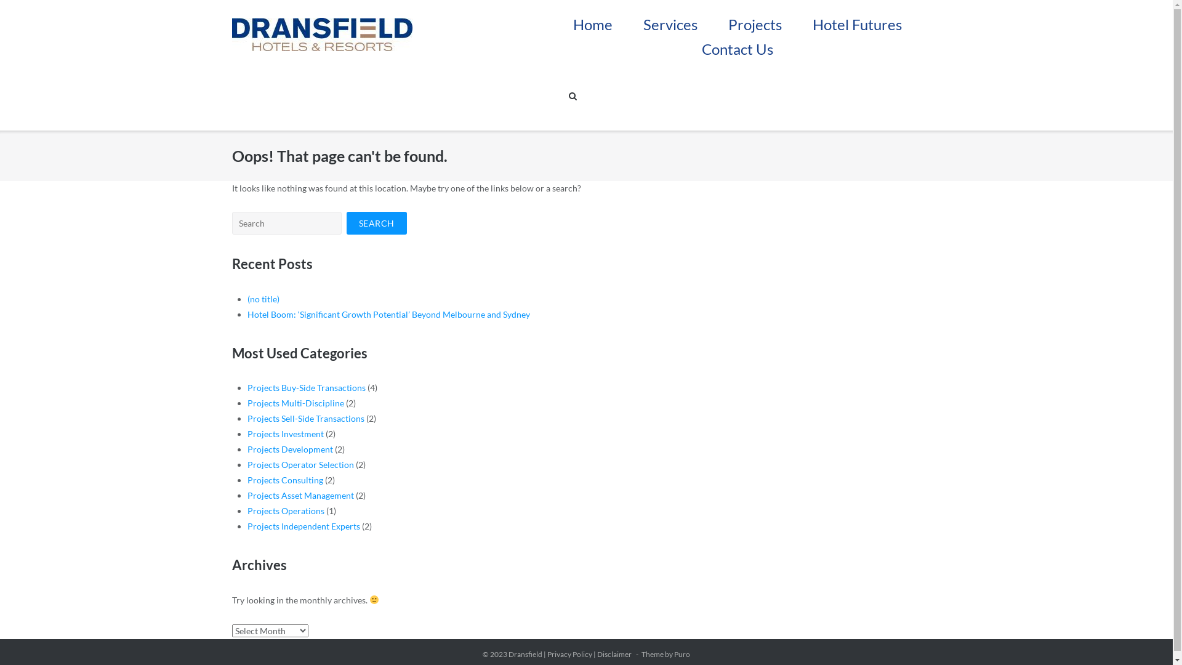 This screenshot has width=1182, height=665. I want to click on Hotel Futures, so click(857, 18).